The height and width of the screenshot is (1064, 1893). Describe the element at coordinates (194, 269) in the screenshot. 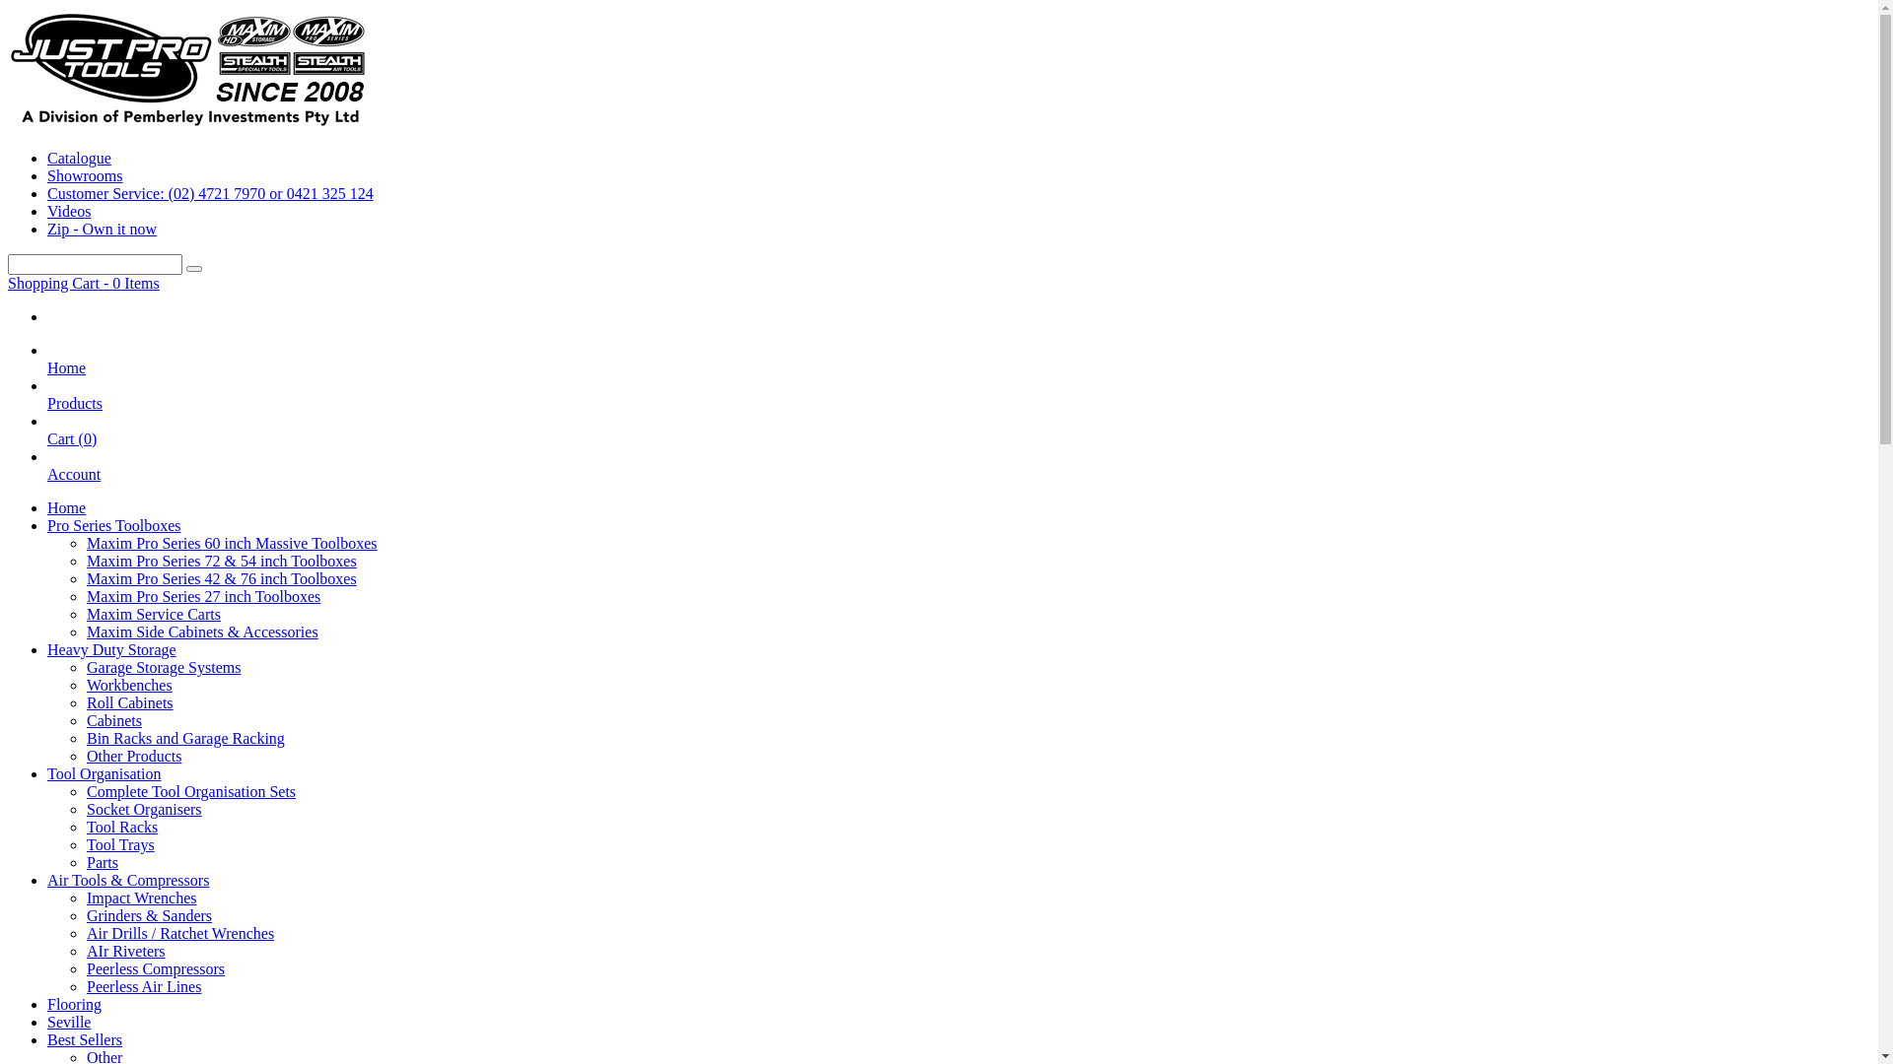

I see `Search` at that location.